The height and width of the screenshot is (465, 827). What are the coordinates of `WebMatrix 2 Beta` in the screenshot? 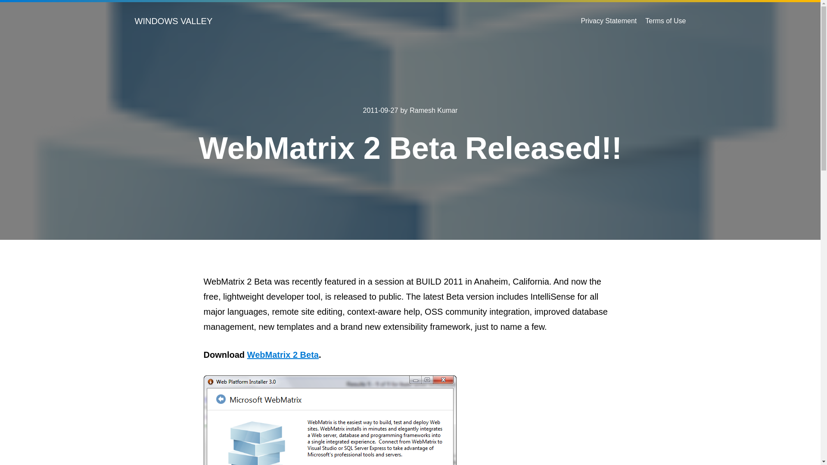 It's located at (283, 355).